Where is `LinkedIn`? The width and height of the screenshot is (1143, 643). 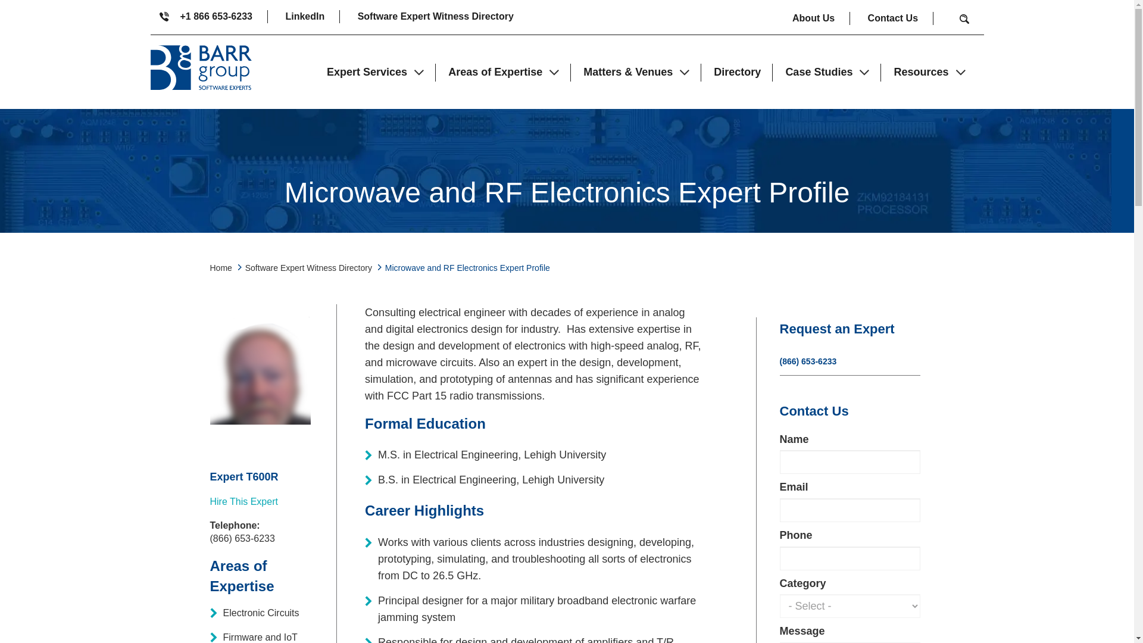
LinkedIn is located at coordinates (312, 17).